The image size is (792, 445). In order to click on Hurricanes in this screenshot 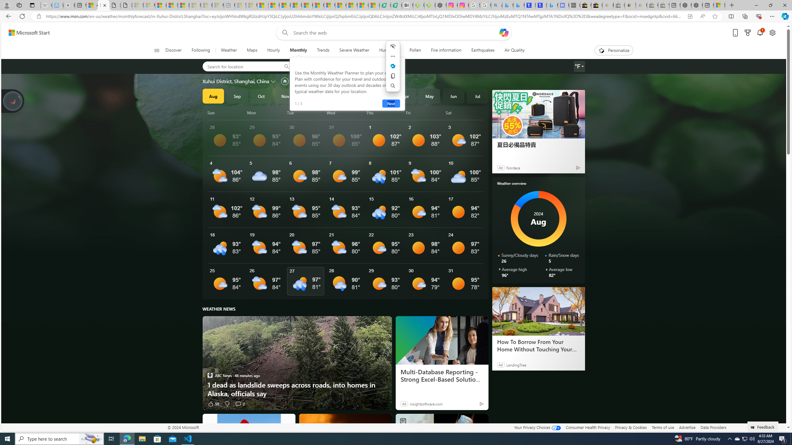, I will do `click(389, 50)`.